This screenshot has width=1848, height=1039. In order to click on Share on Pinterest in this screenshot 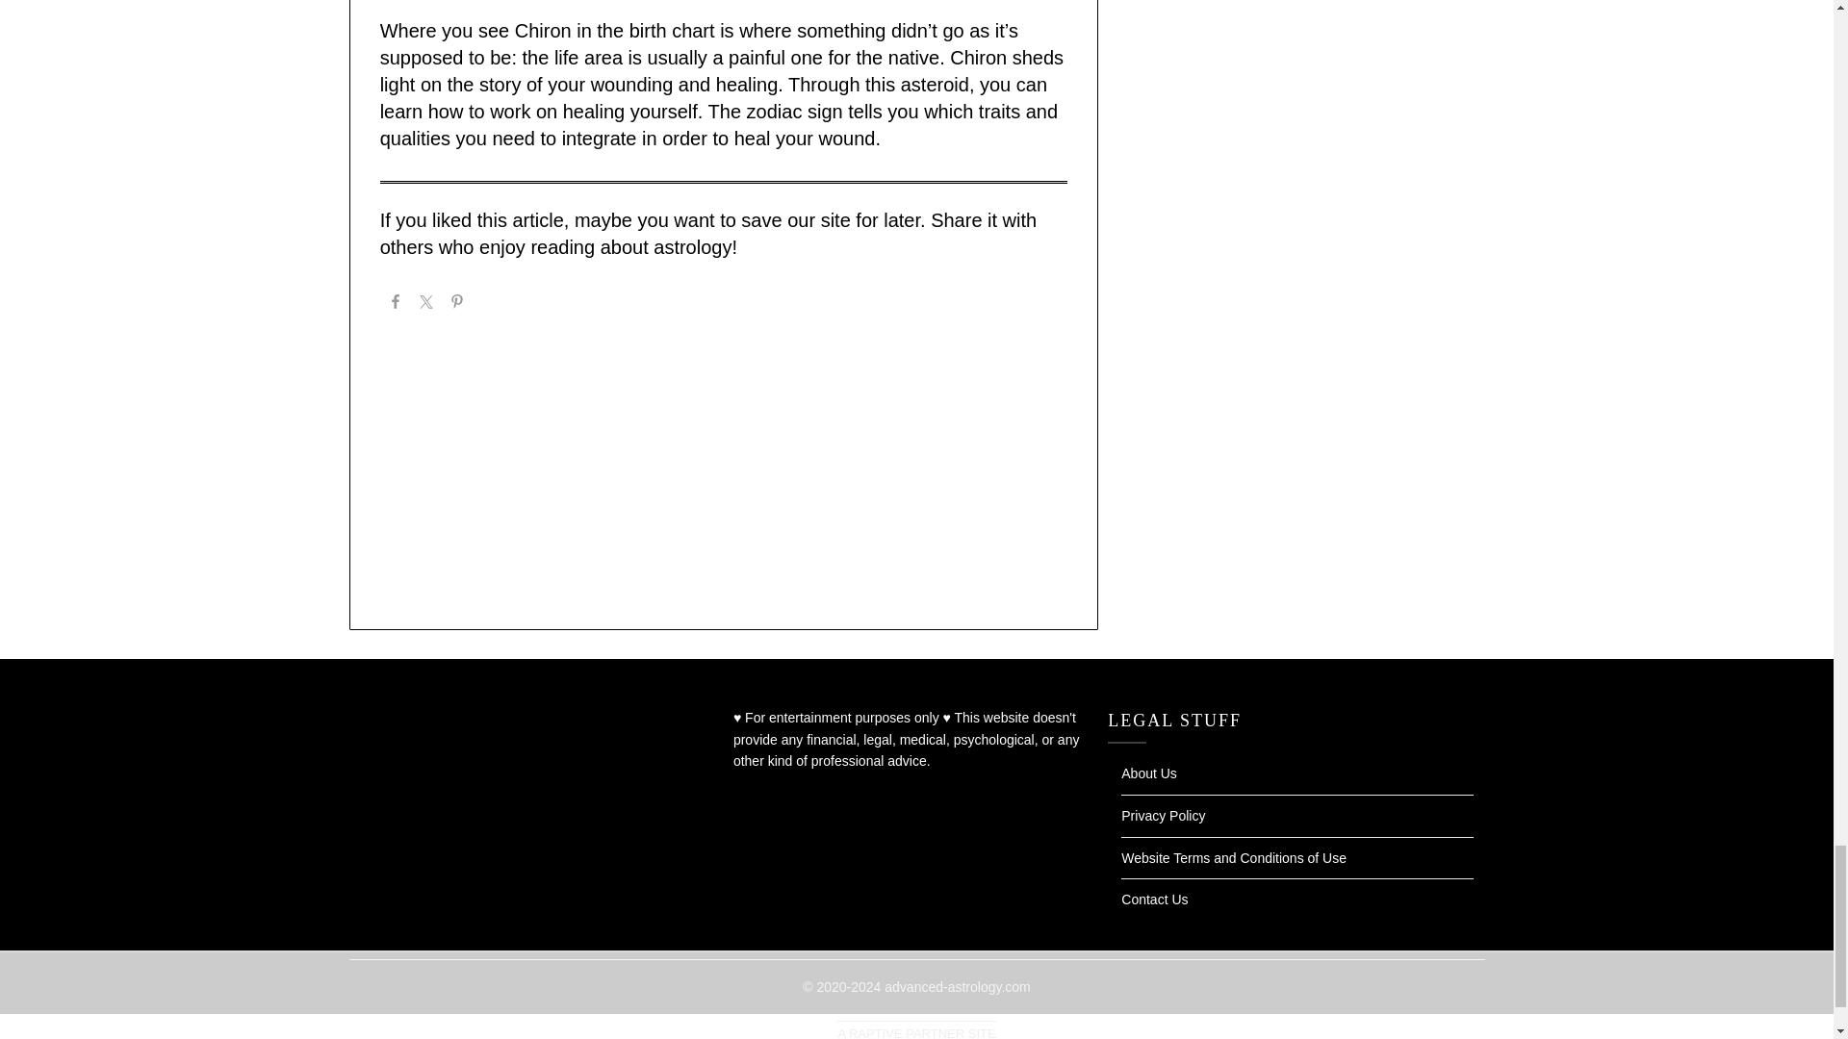, I will do `click(456, 304)`.